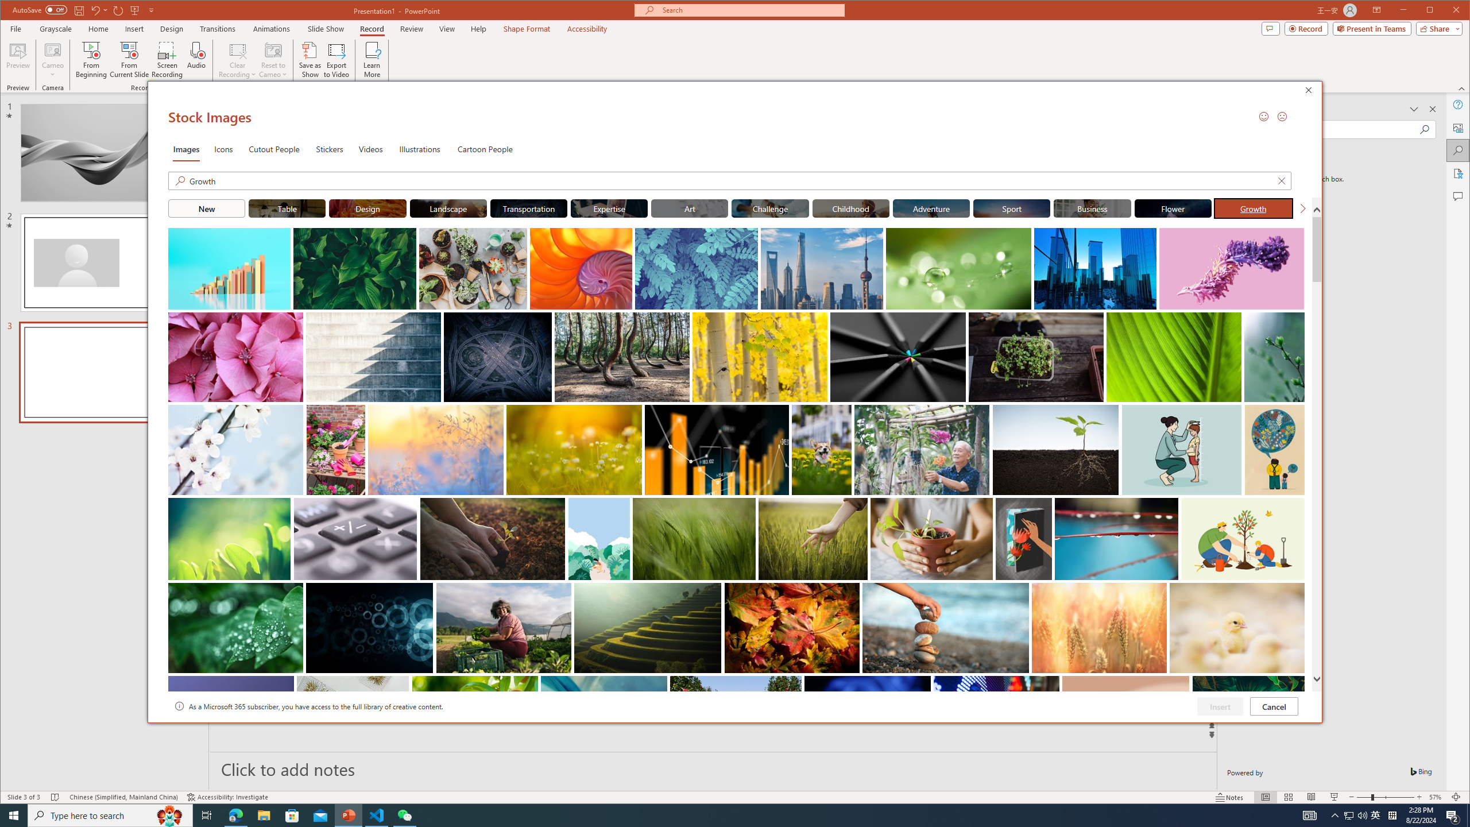 The height and width of the screenshot is (827, 1470). I want to click on Save as Show, so click(311, 60).